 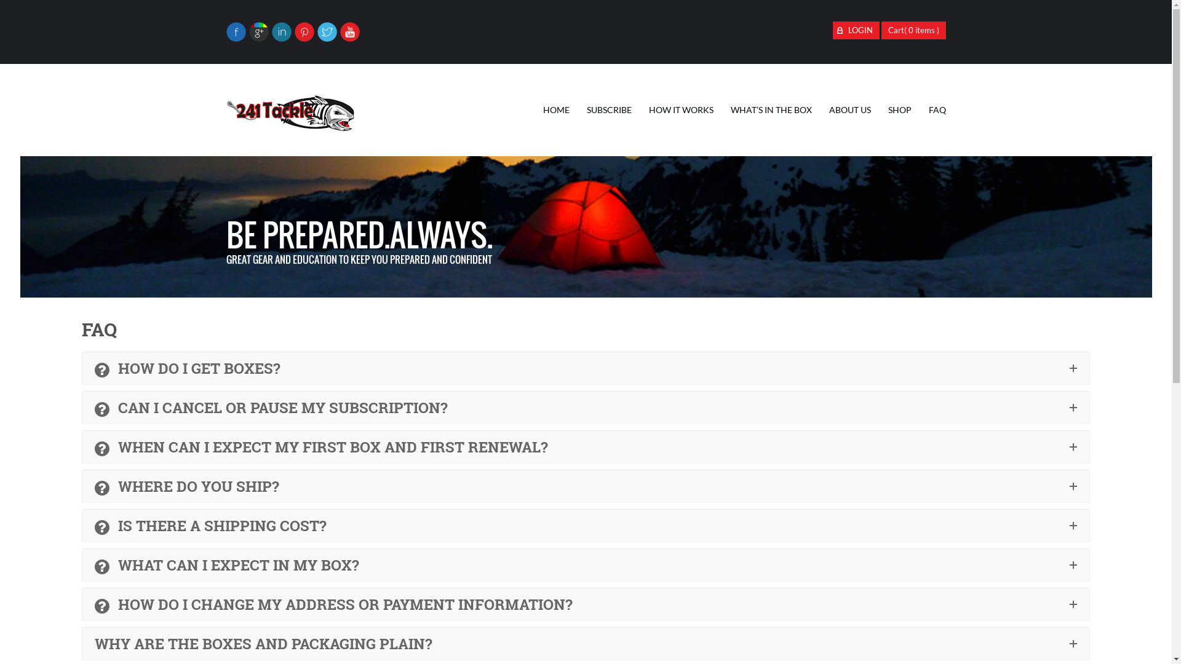 What do you see at coordinates (850, 110) in the screenshot?
I see `ABOUT US` at bounding box center [850, 110].